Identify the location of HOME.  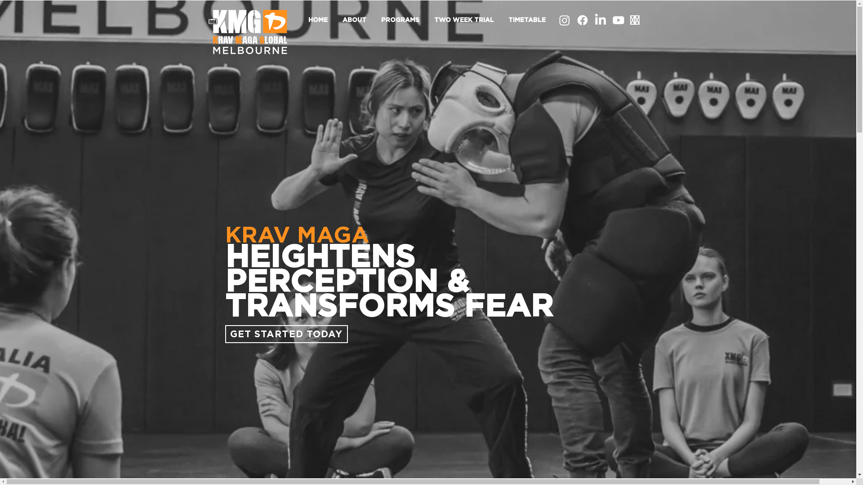
(321, 21).